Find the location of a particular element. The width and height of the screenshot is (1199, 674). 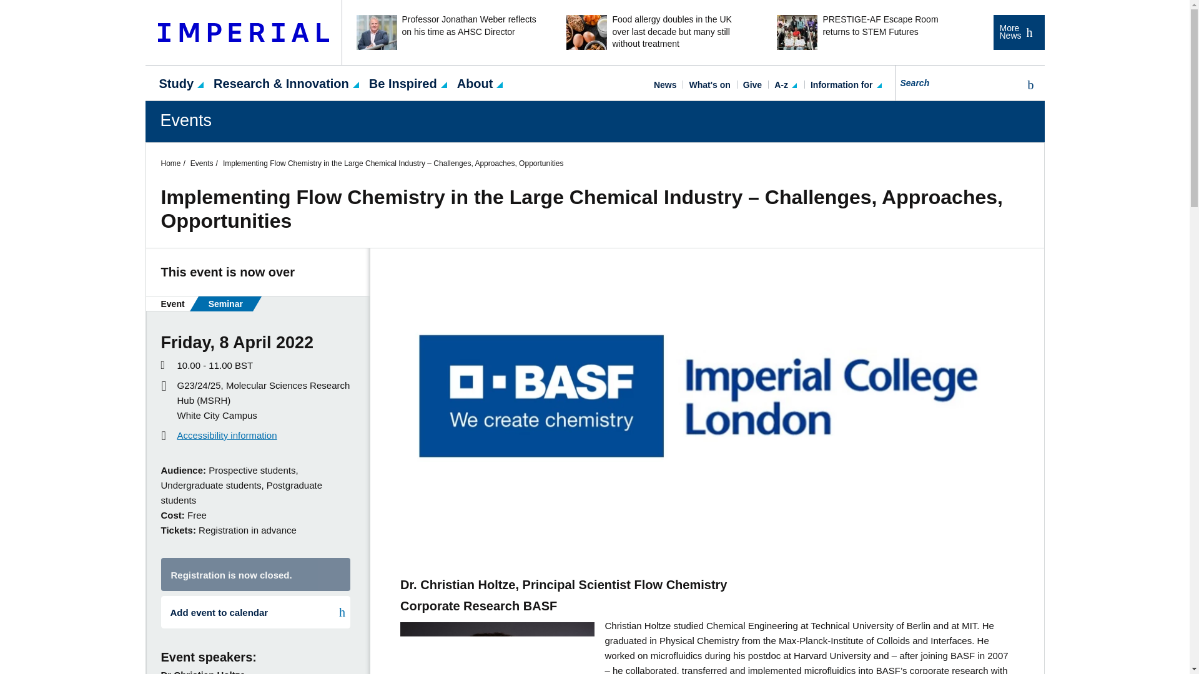

PRESTIGE-AF Escape Room returns to STEM Futures is located at coordinates (867, 32).